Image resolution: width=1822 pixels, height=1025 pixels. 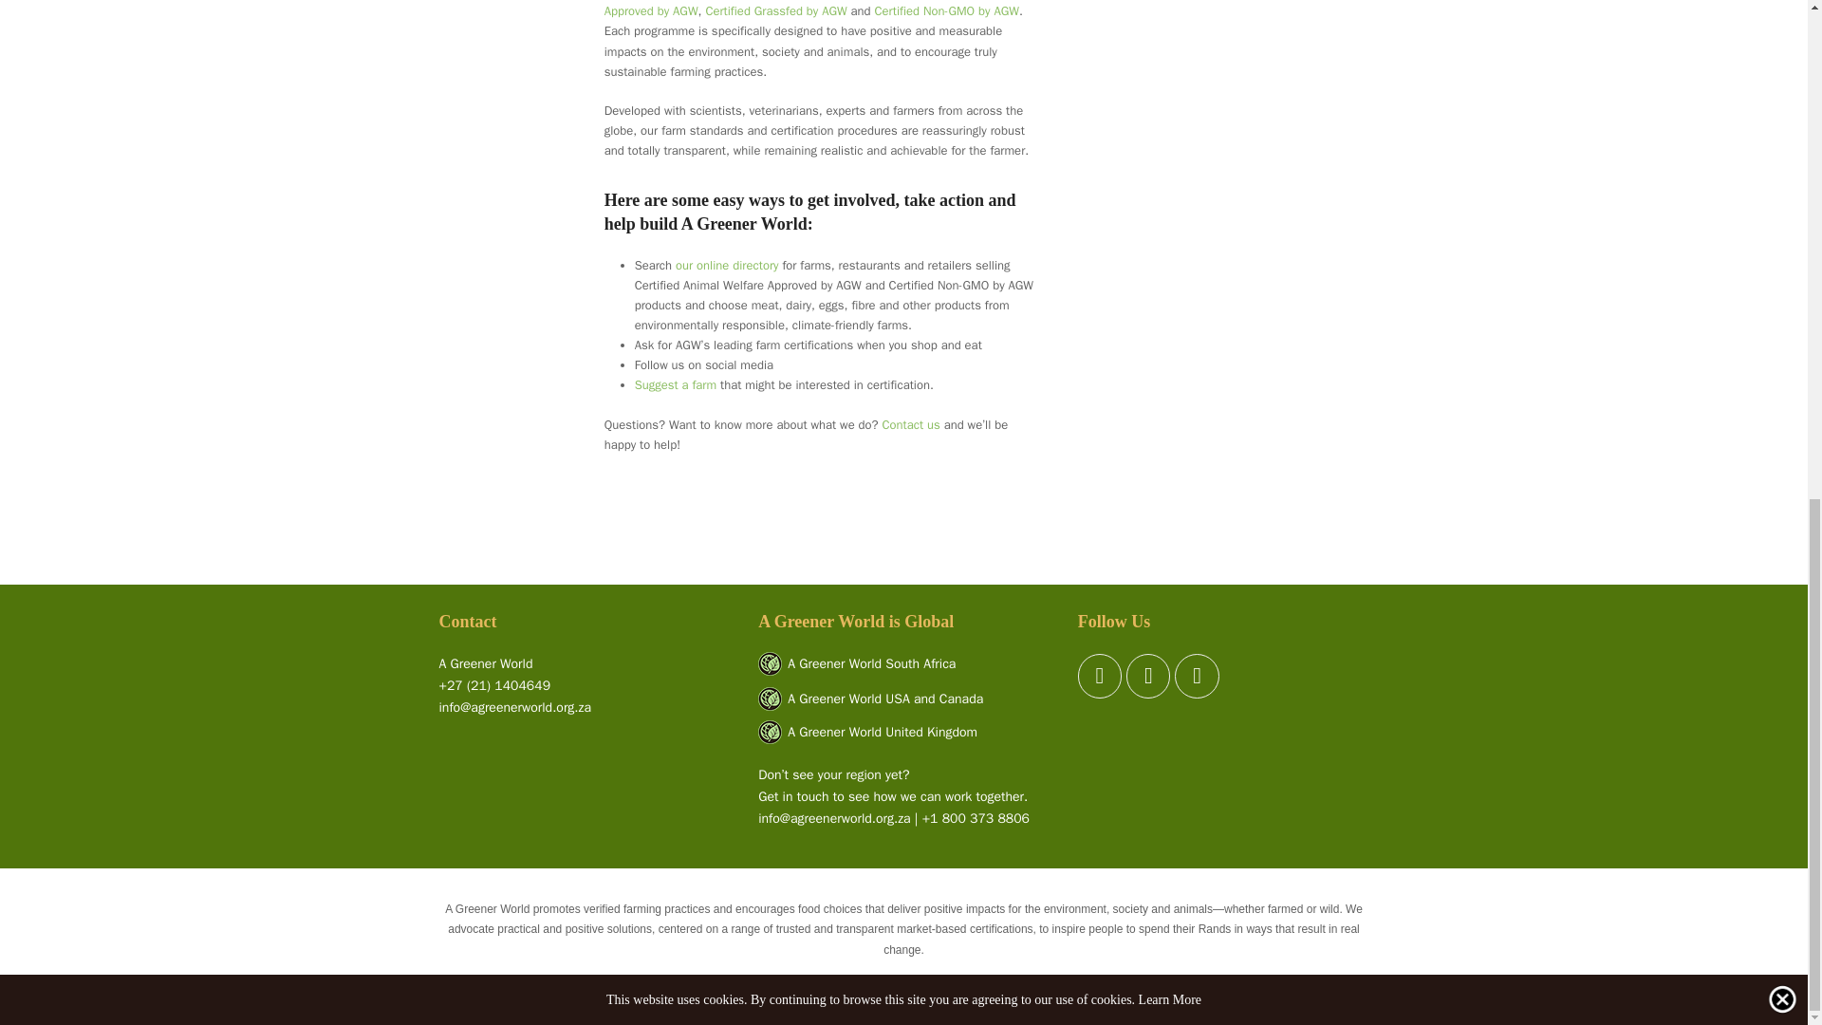 I want to click on Twitter, so click(x=1197, y=676).